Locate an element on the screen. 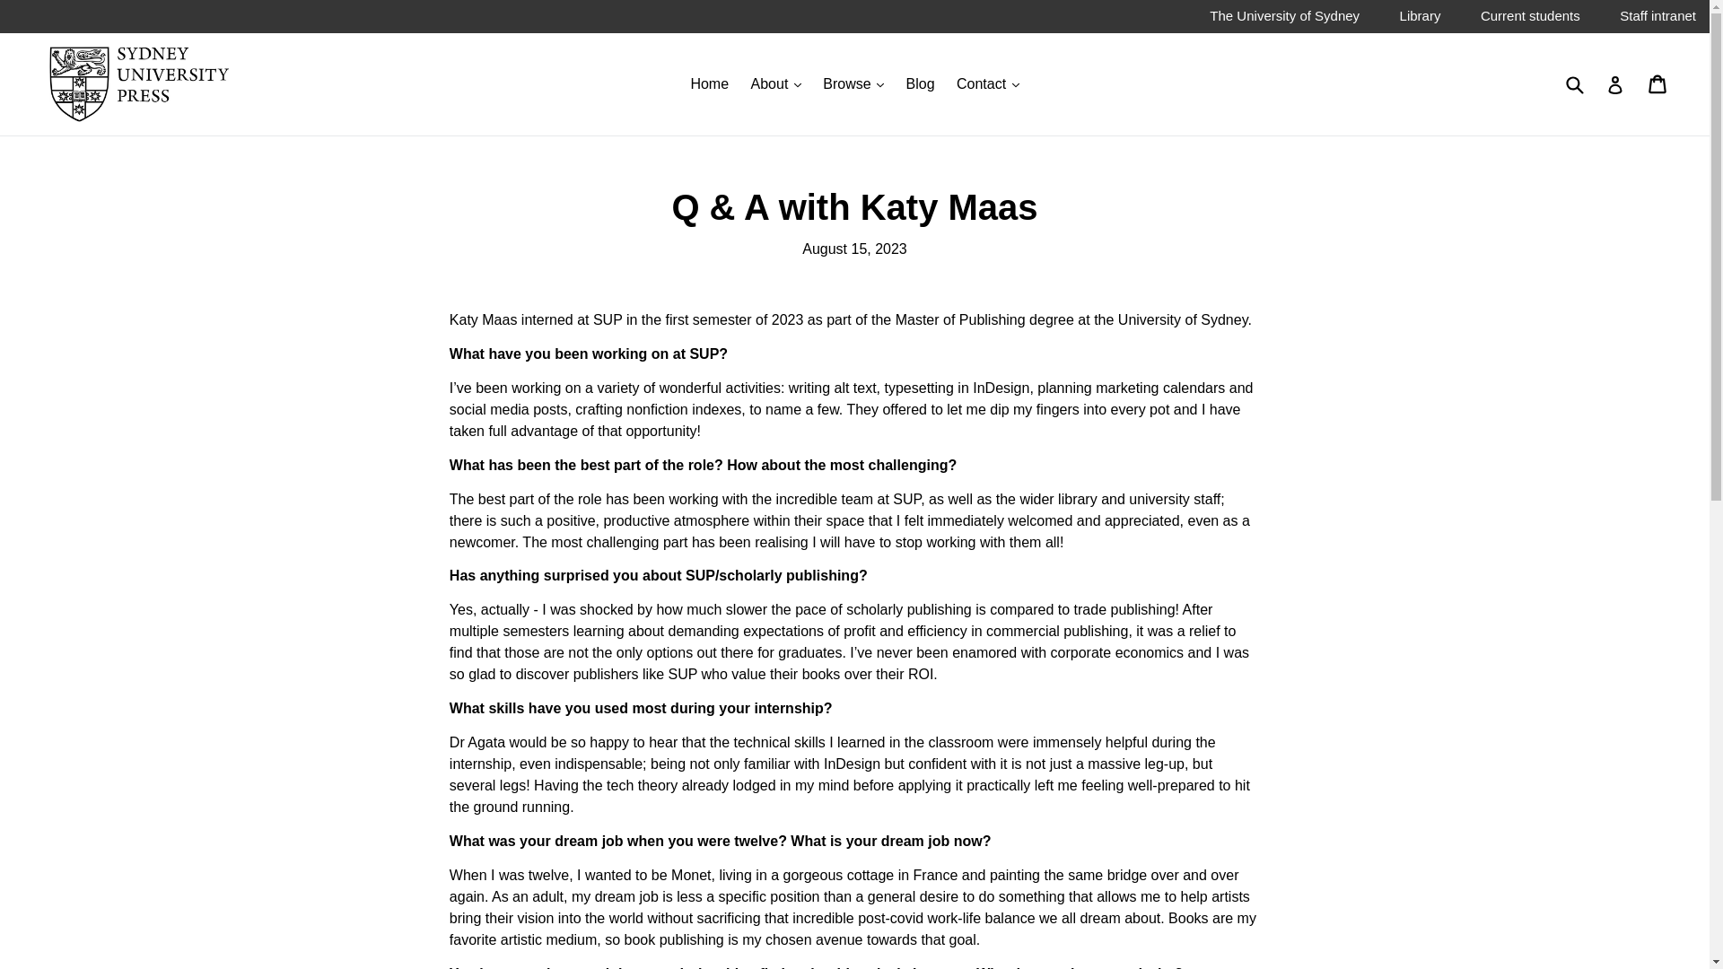  Home is located at coordinates (709, 84).